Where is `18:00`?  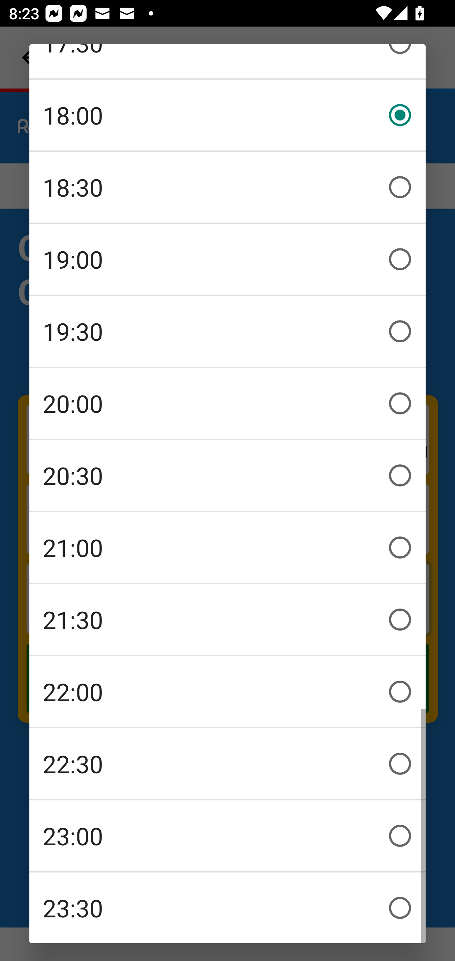 18:00 is located at coordinates (227, 115).